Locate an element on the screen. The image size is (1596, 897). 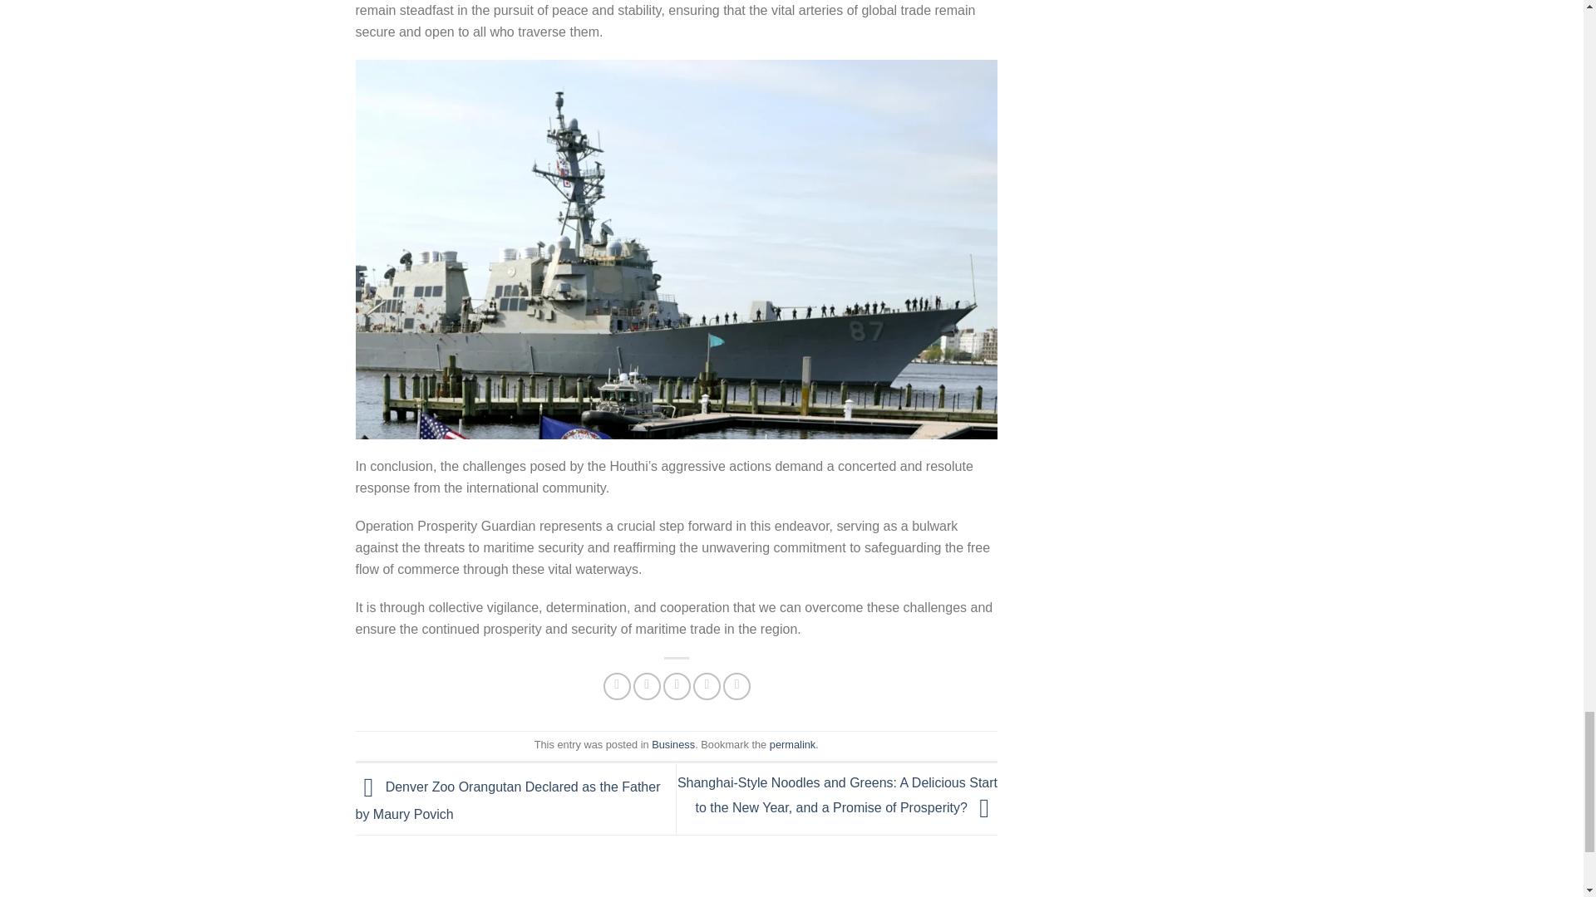
Denver Zoo Orangutan Declared as the Father by Maury Povich is located at coordinates (508, 801).